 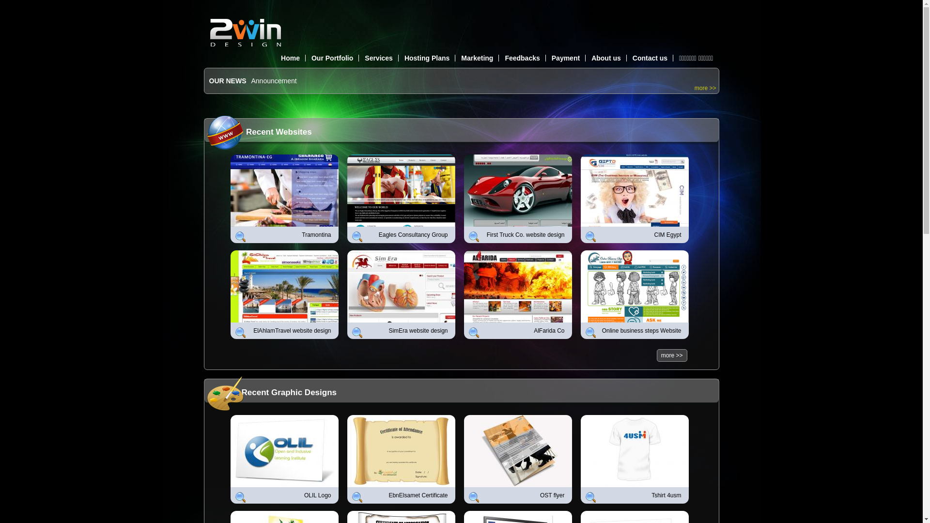 What do you see at coordinates (606, 58) in the screenshot?
I see `About us` at bounding box center [606, 58].